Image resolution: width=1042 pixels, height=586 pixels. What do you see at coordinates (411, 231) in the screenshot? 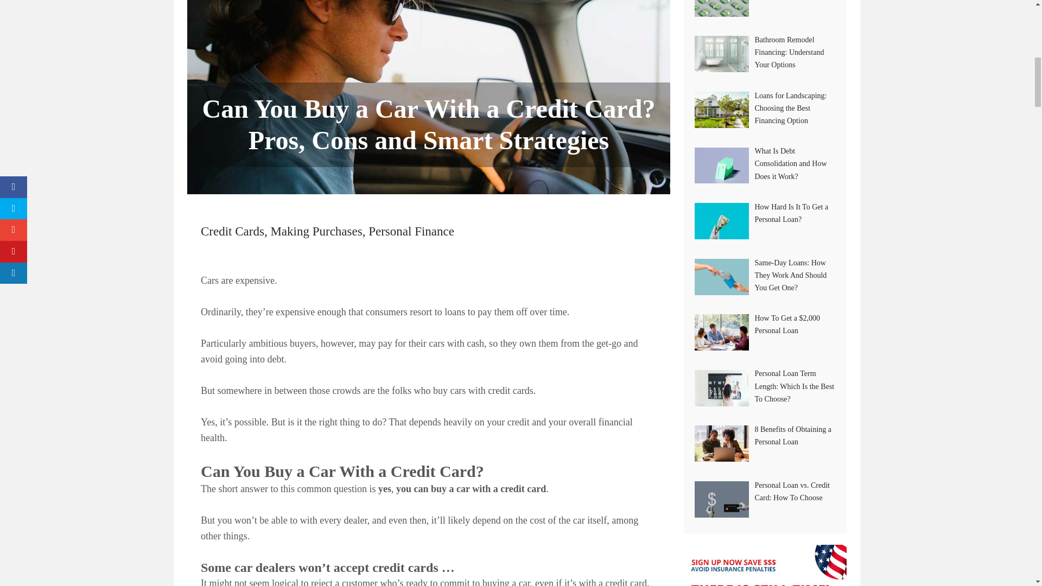
I see `Personal Finance` at bounding box center [411, 231].